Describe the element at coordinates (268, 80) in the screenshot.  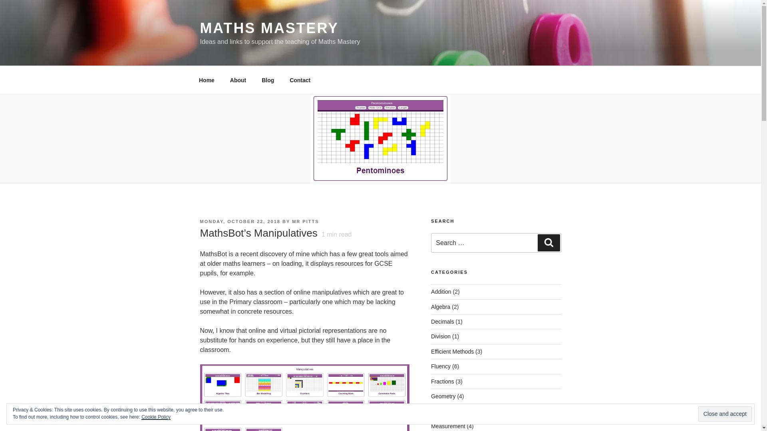
I see `Blog` at that location.